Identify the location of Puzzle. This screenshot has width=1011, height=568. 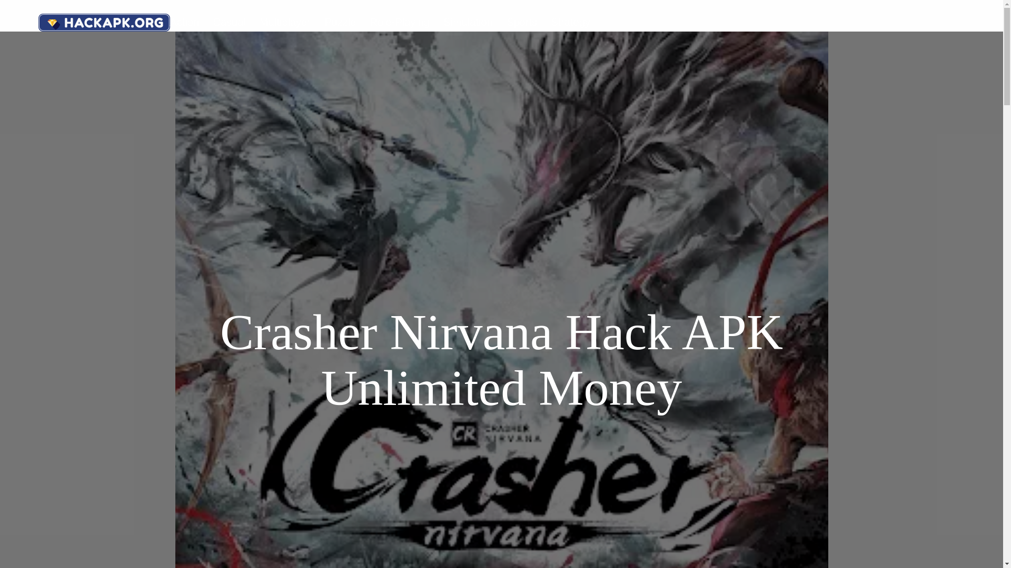
(340, 22).